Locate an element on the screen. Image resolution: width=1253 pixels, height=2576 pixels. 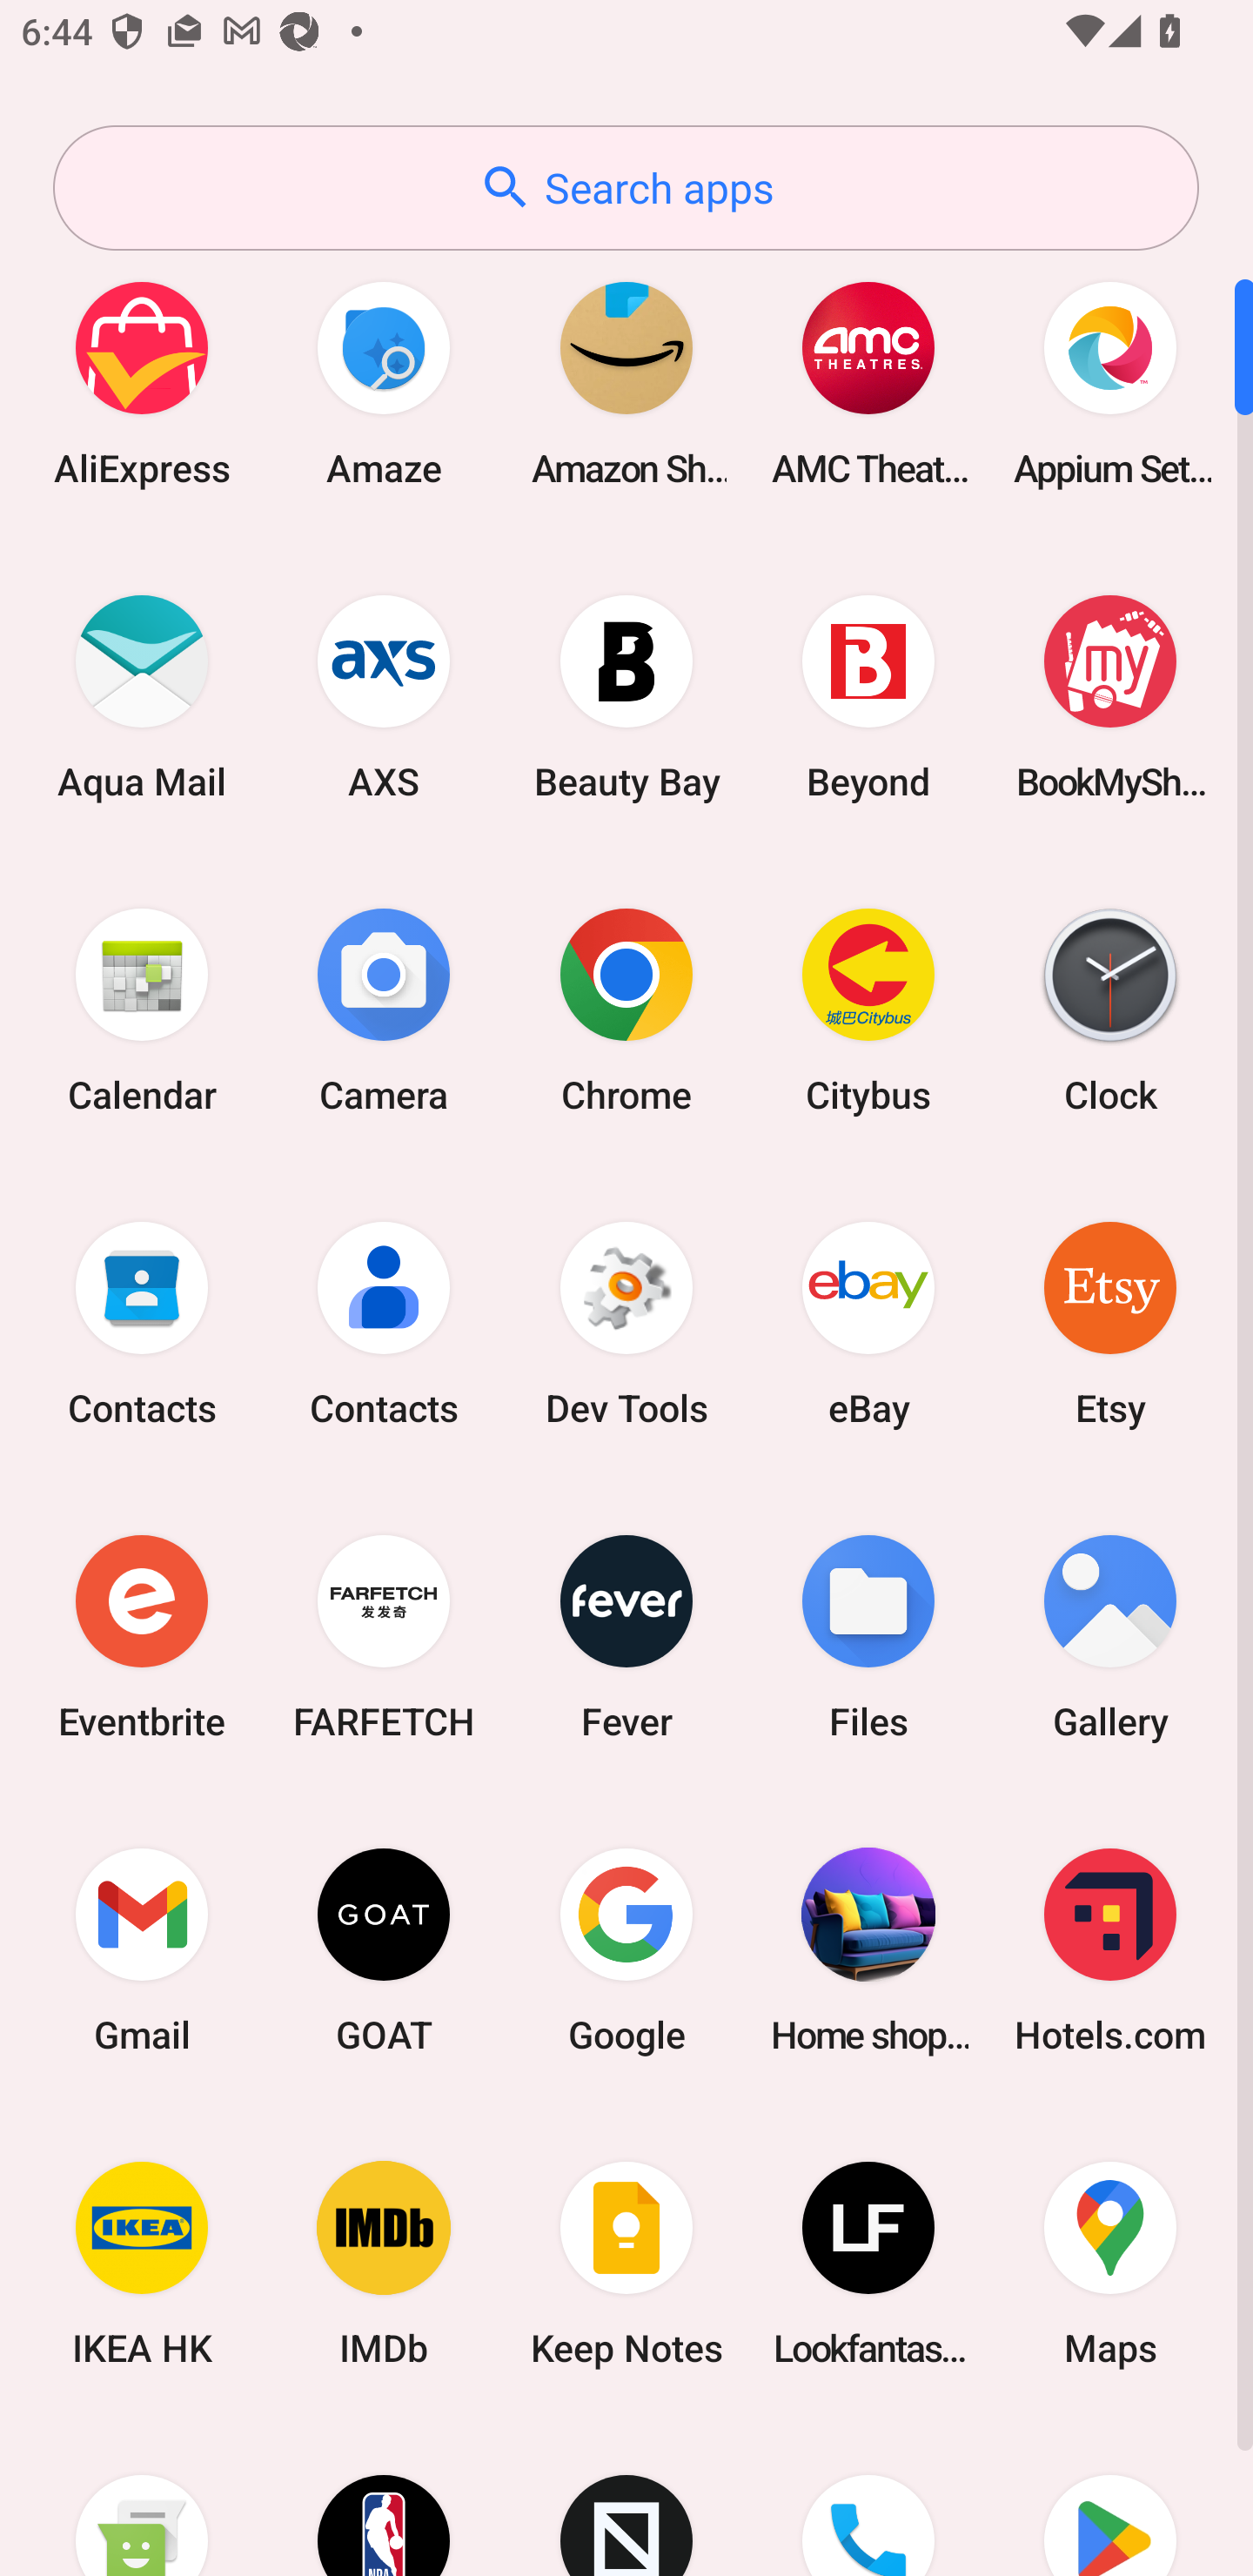
AMC Theatres is located at coordinates (868, 383).